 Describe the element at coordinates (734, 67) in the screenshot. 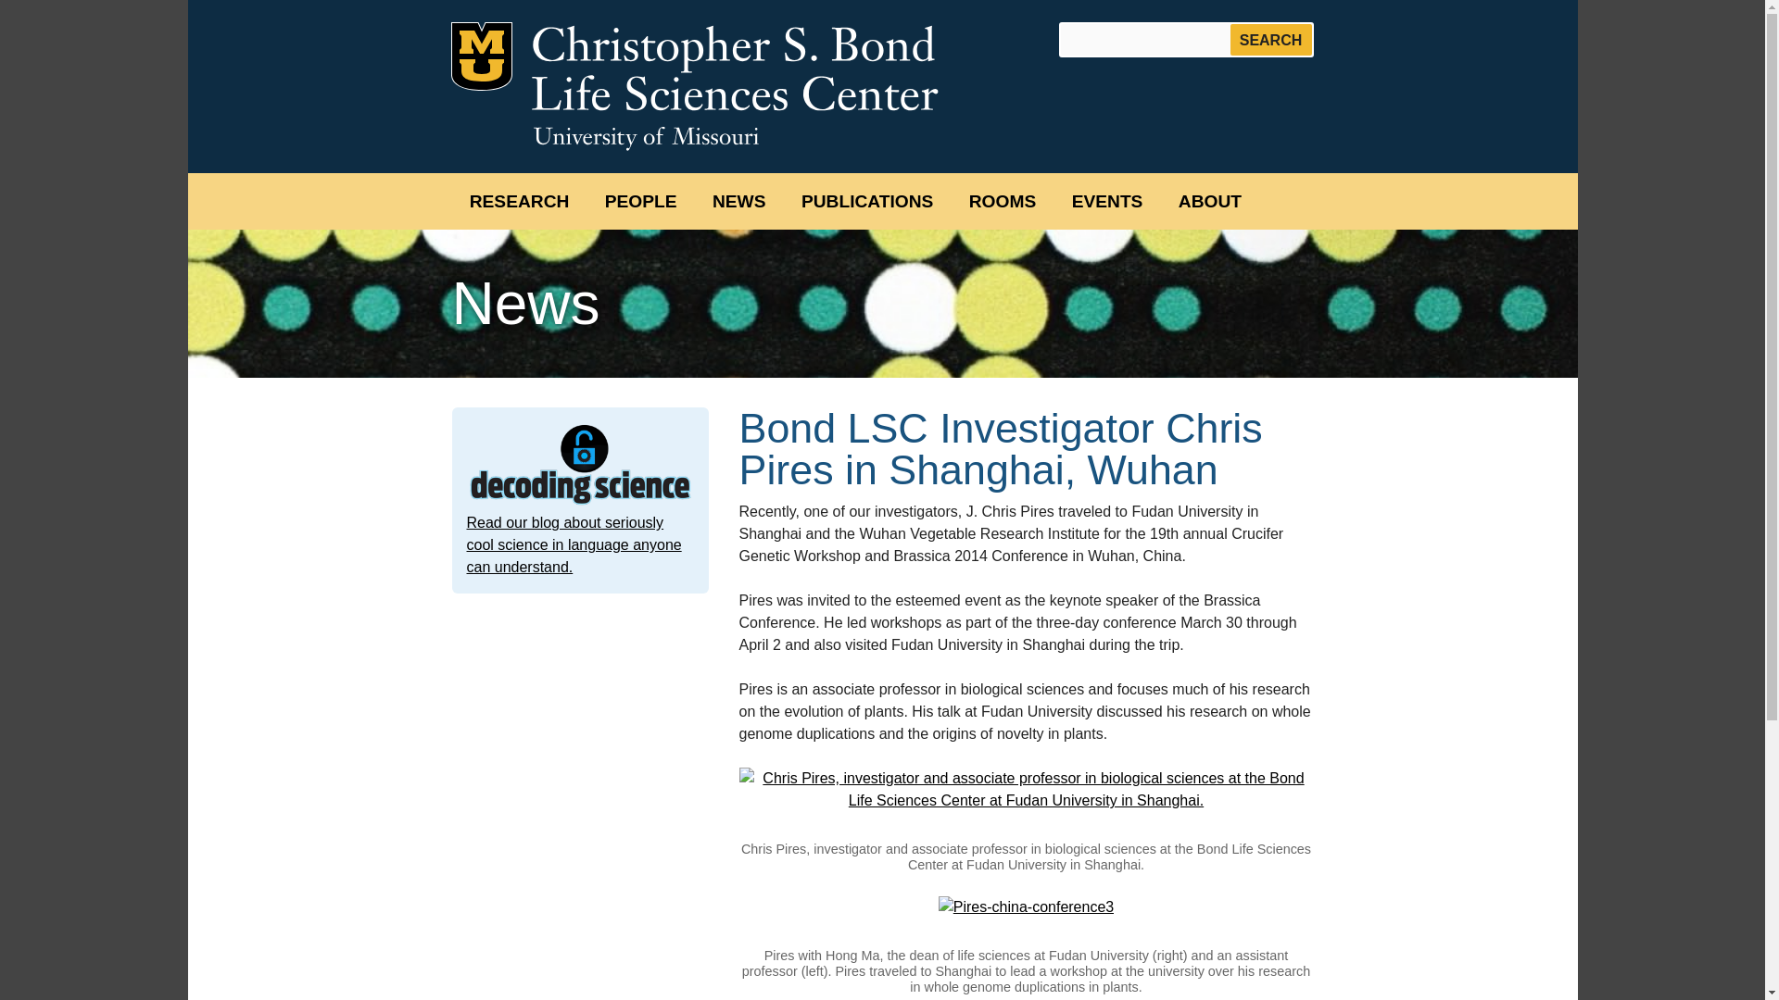

I see `Christopher S. Bond Life Sciences Center` at that location.